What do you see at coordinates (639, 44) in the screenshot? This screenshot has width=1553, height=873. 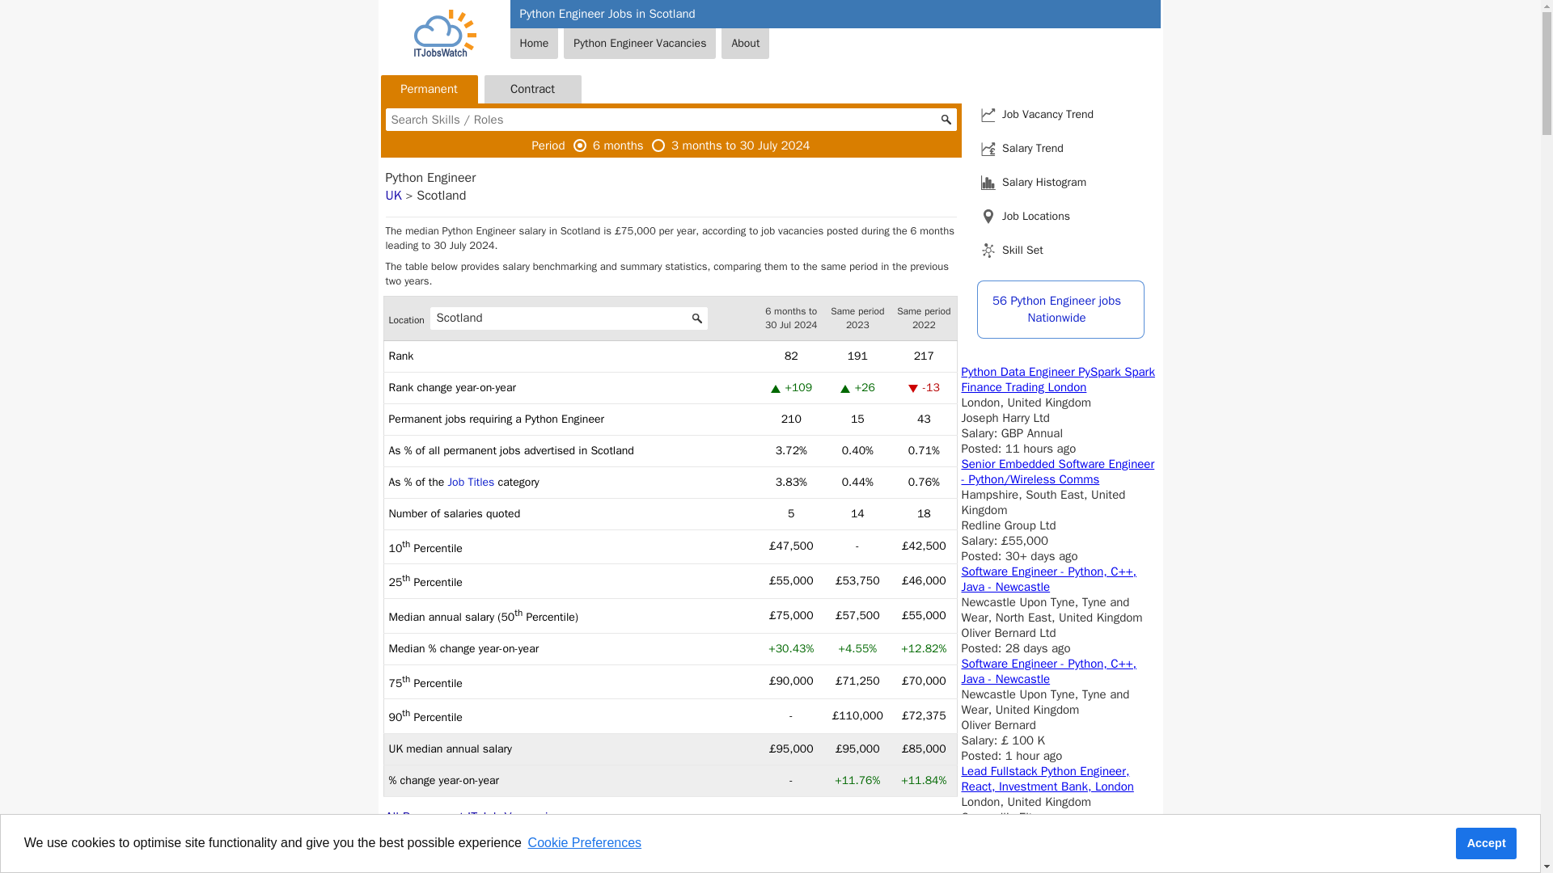 I see `Python Engineer Vacancies` at bounding box center [639, 44].